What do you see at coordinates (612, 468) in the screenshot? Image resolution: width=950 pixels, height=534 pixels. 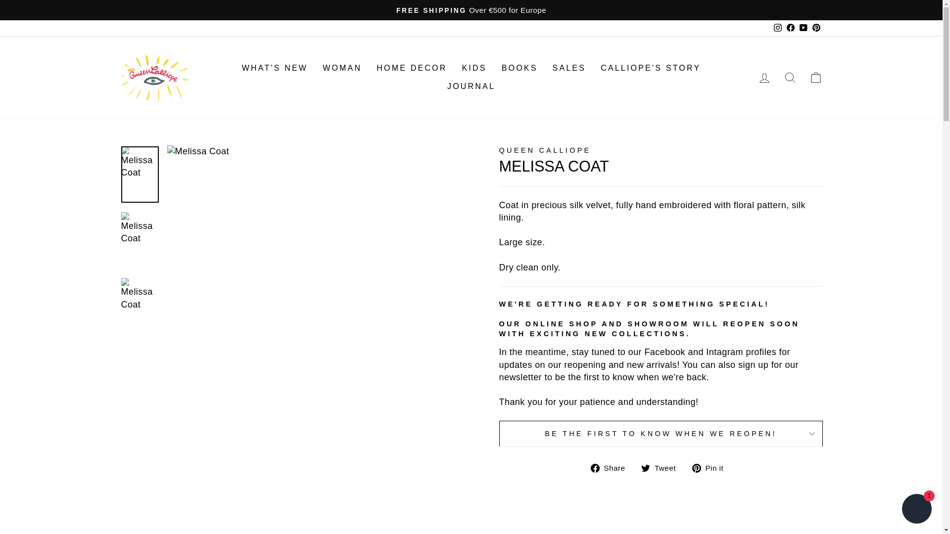 I see `Share on Facebook` at bounding box center [612, 468].